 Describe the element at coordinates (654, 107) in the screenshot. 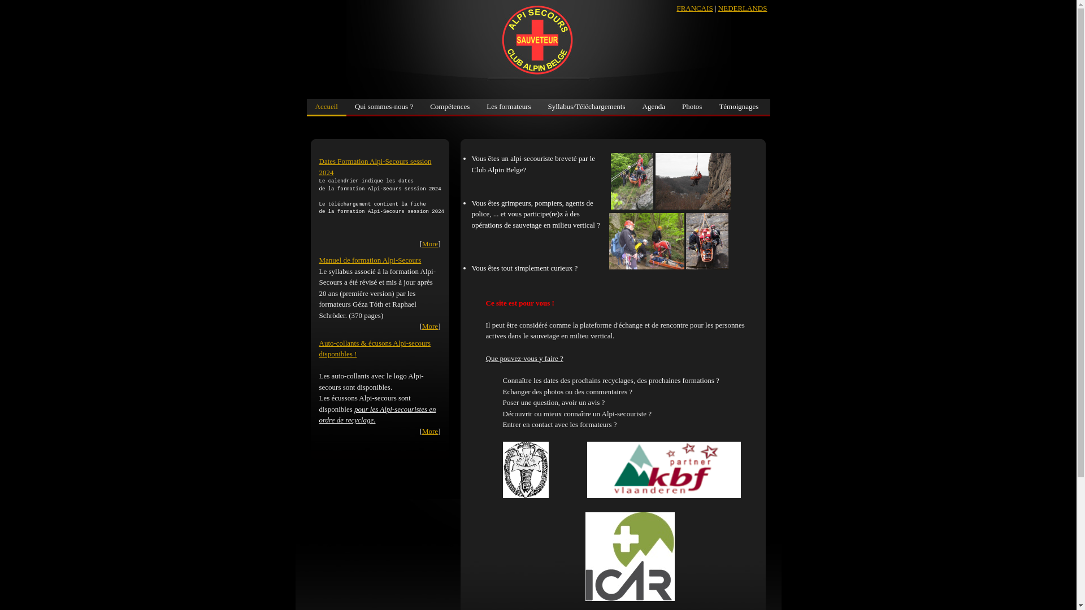

I see `Agenda` at that location.